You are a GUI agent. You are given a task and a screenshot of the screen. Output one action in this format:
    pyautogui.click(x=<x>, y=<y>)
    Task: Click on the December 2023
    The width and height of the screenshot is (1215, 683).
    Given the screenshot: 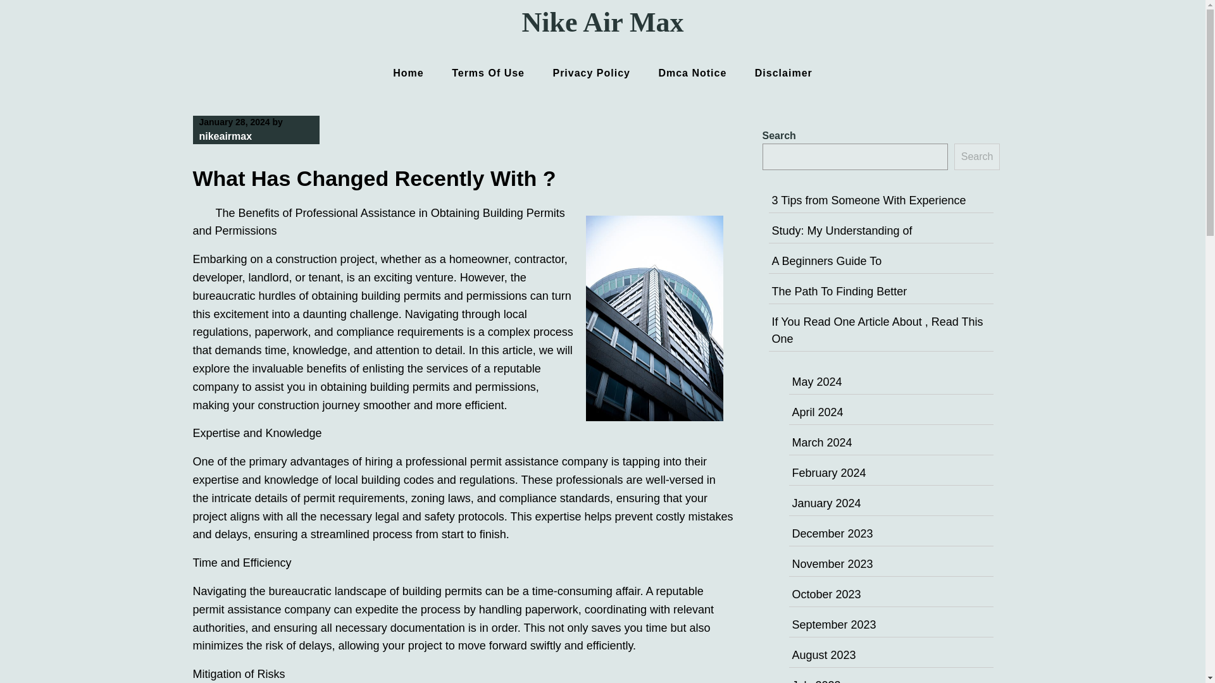 What is the action you would take?
    pyautogui.click(x=833, y=534)
    